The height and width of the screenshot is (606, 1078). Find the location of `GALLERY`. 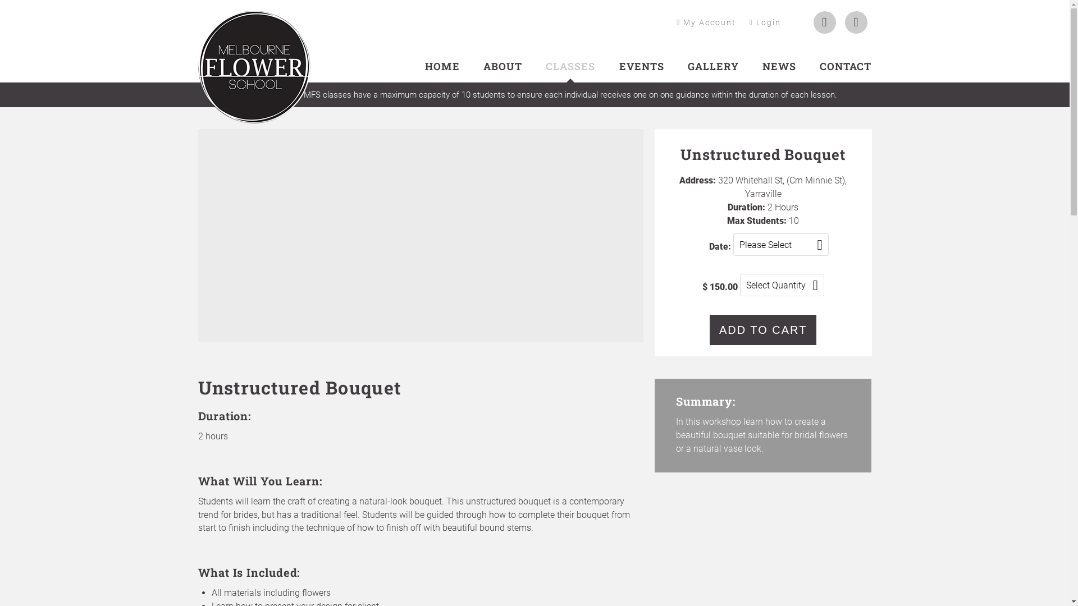

GALLERY is located at coordinates (713, 66).